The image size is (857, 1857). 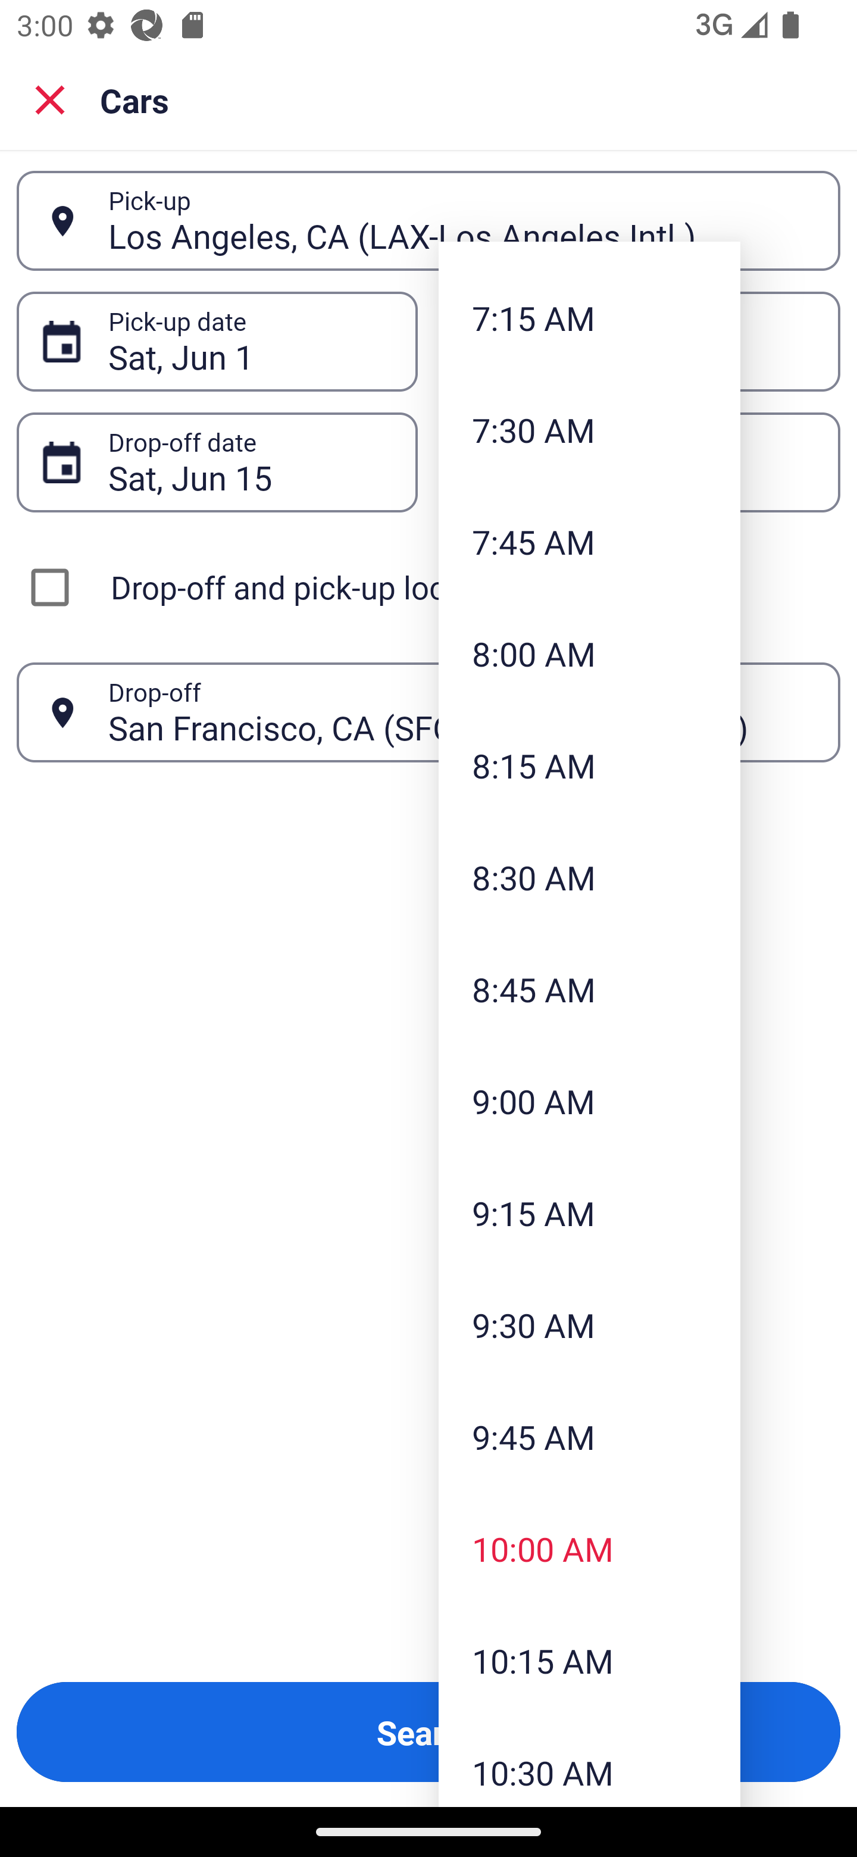 I want to click on 7:15 AM, so click(x=589, y=317).